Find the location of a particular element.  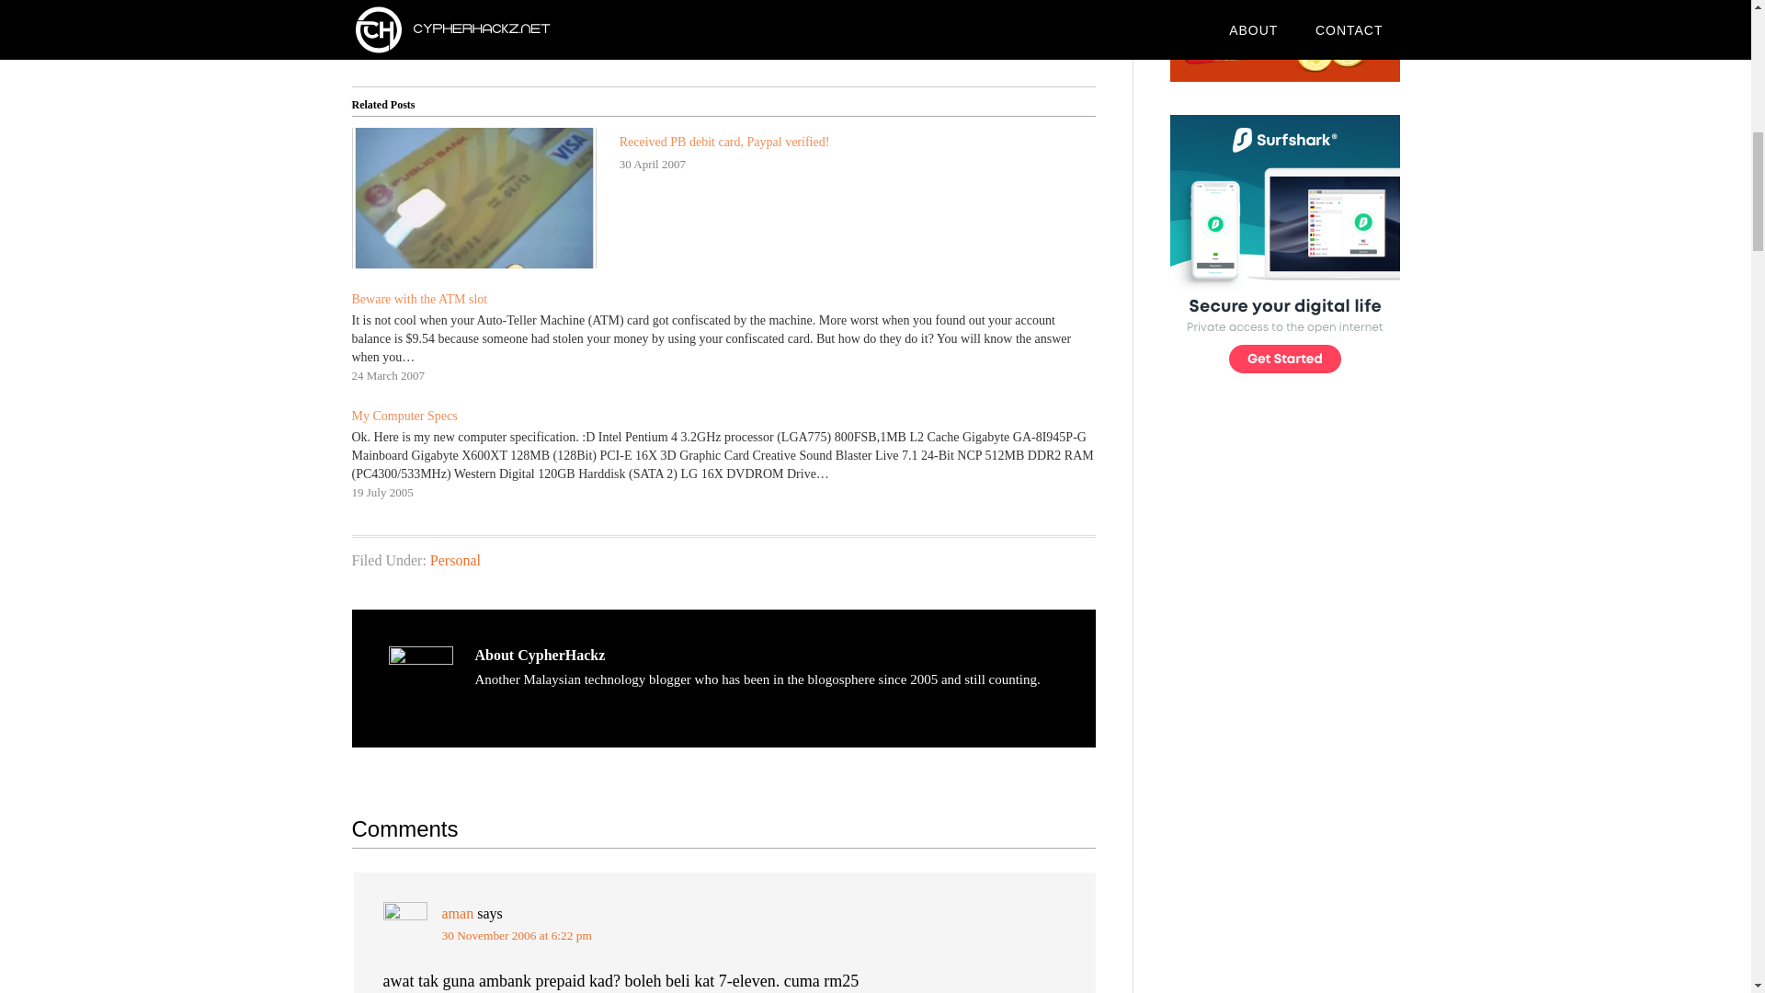

My Computer Specs is located at coordinates (404, 416).